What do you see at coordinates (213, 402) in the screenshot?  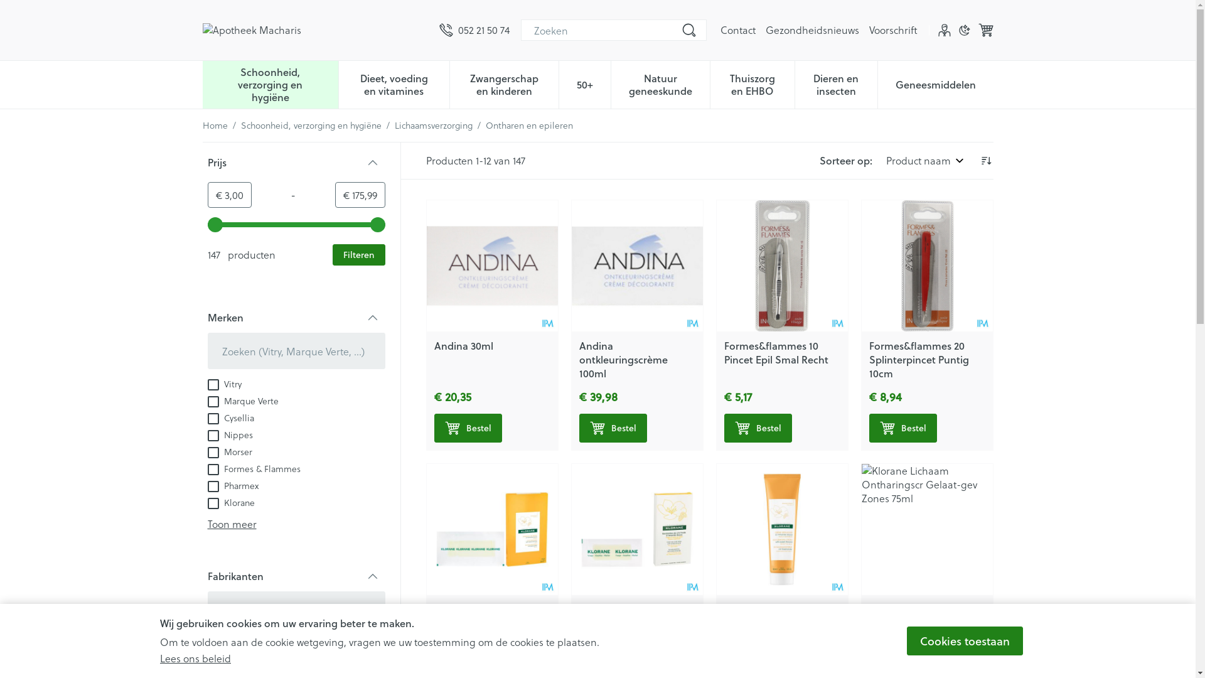 I see `on` at bounding box center [213, 402].